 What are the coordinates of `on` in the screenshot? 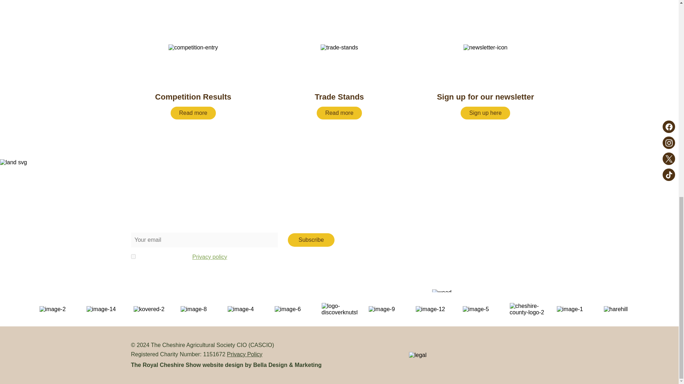 It's located at (209, 257).